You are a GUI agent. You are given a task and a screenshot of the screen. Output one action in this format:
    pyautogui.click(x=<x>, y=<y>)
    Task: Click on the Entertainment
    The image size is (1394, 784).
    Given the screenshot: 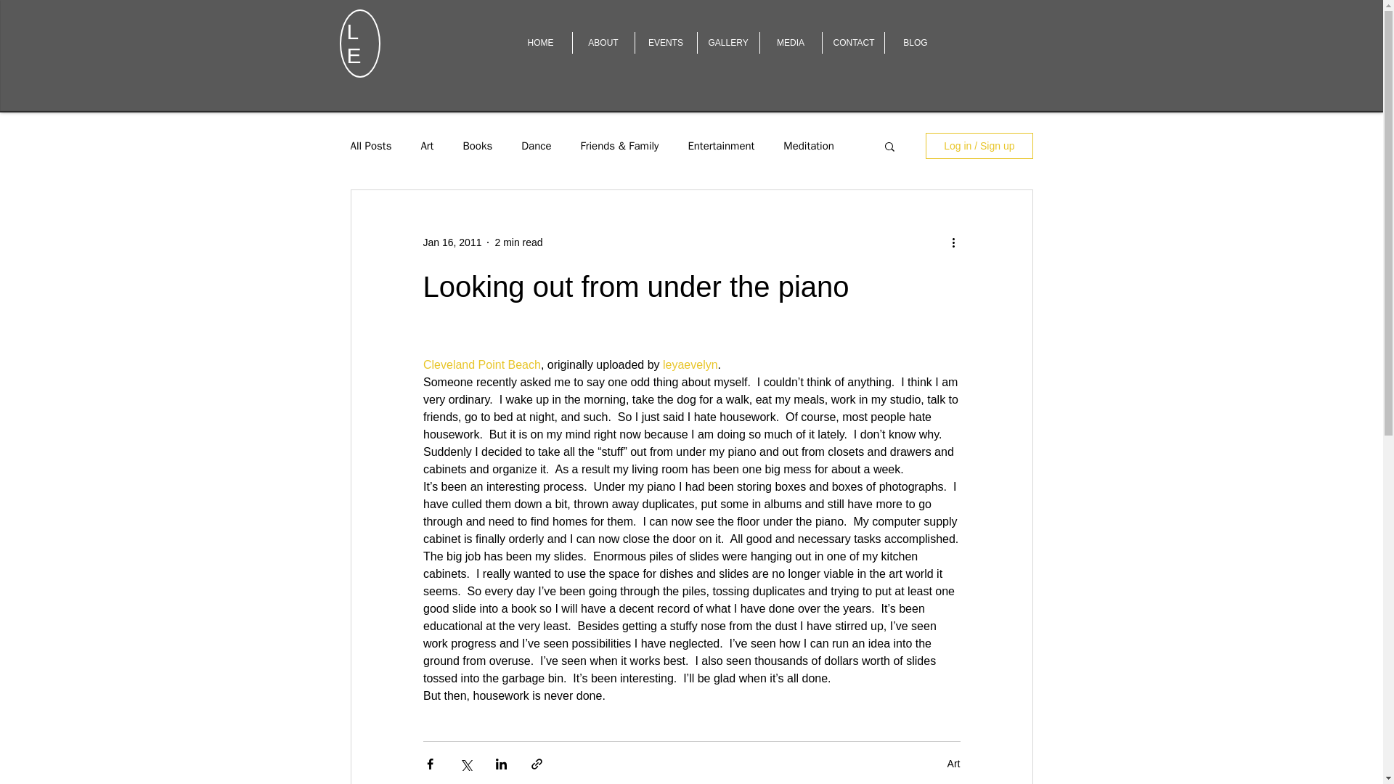 What is the action you would take?
    pyautogui.click(x=720, y=146)
    